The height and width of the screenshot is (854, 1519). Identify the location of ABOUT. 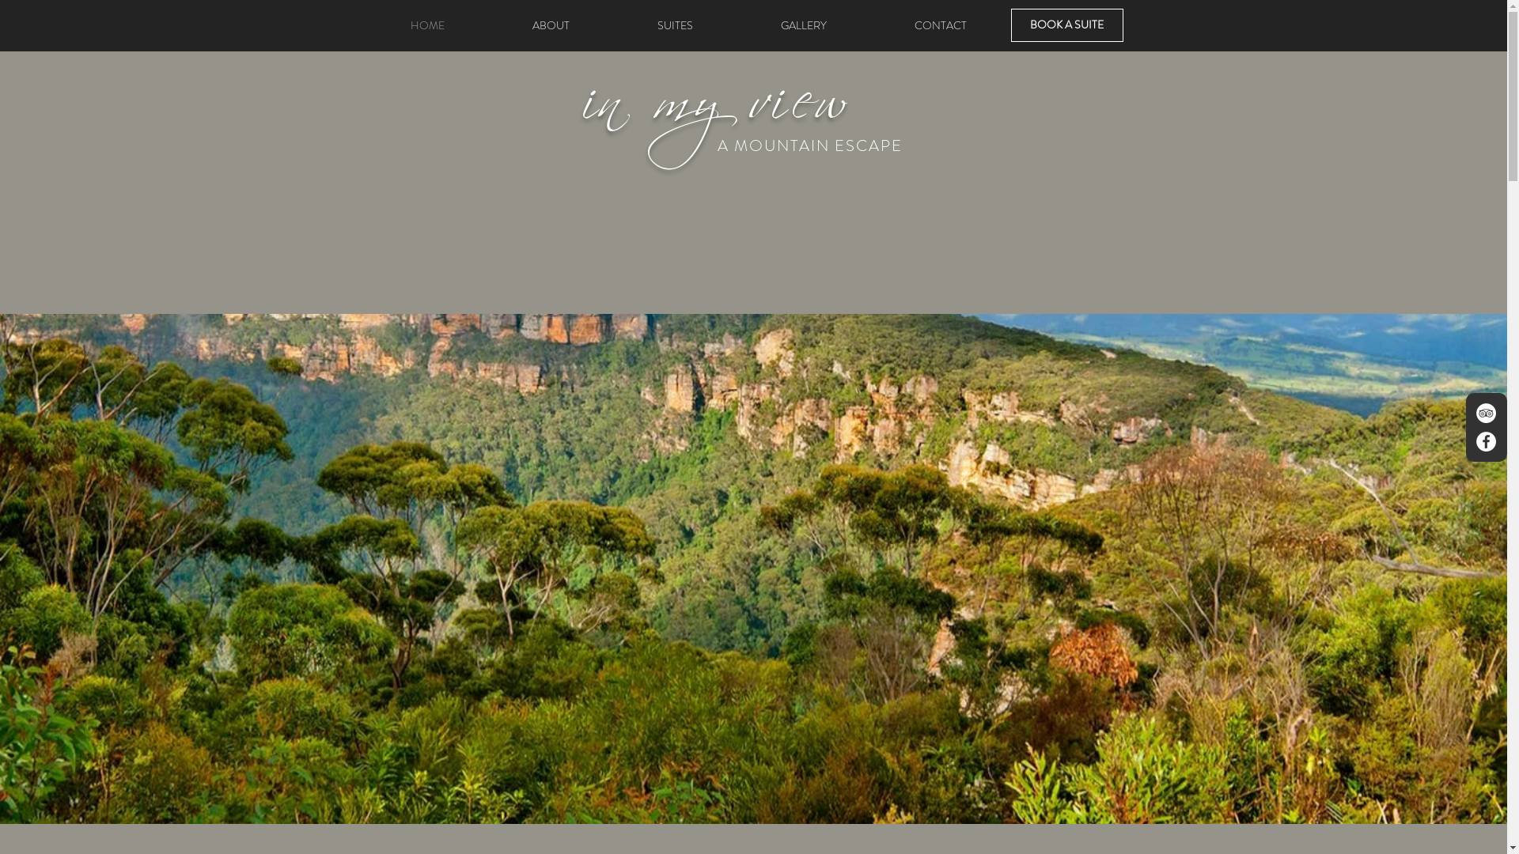
(551, 25).